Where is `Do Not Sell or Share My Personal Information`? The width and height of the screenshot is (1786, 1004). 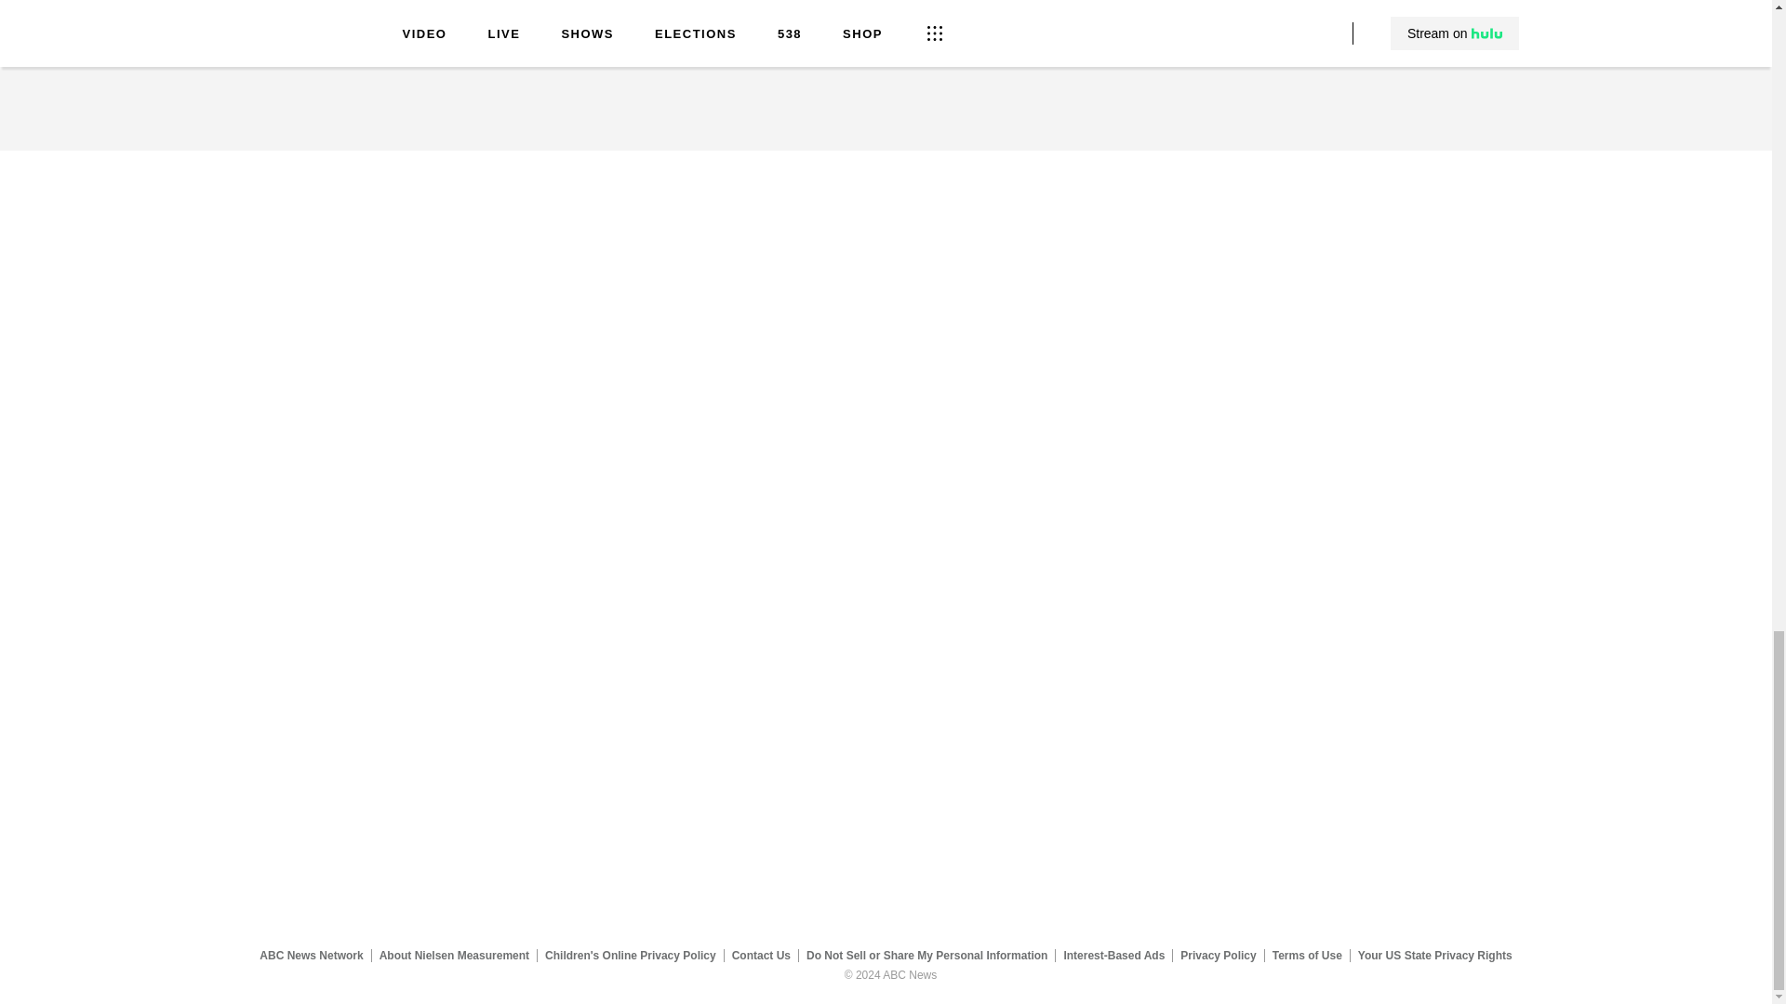
Do Not Sell or Share My Personal Information is located at coordinates (926, 955).